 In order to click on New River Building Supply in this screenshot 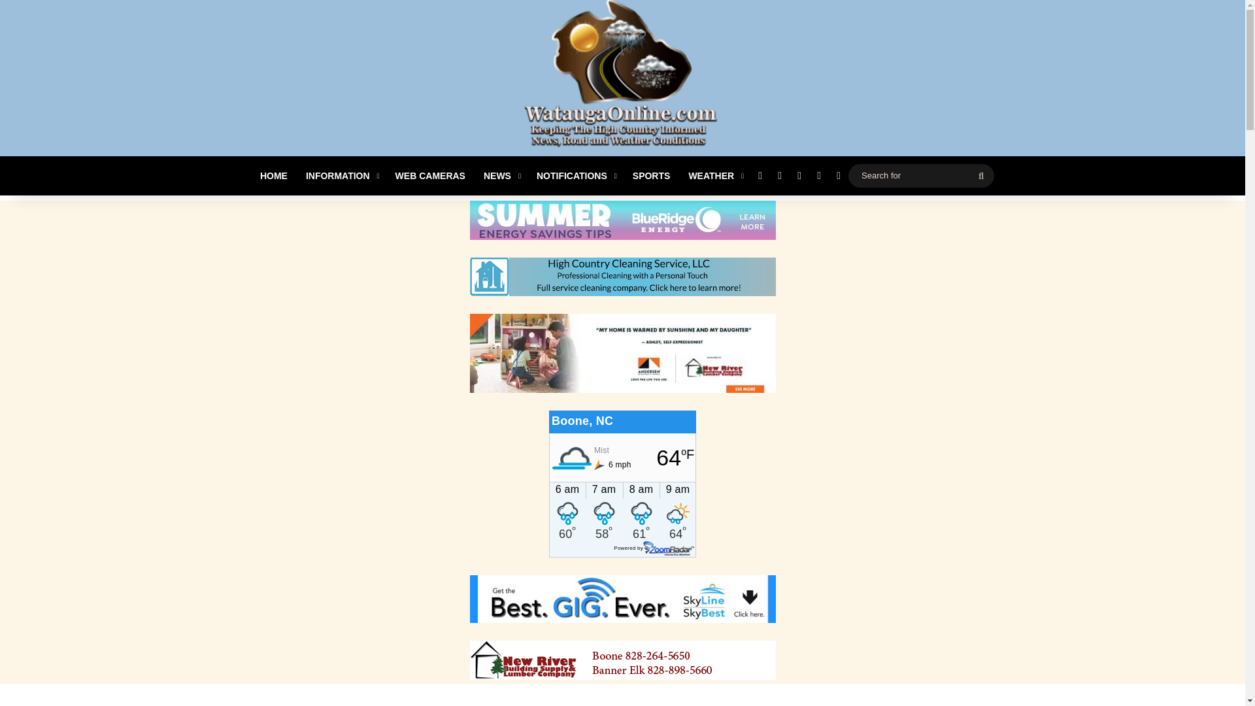, I will do `click(622, 660)`.